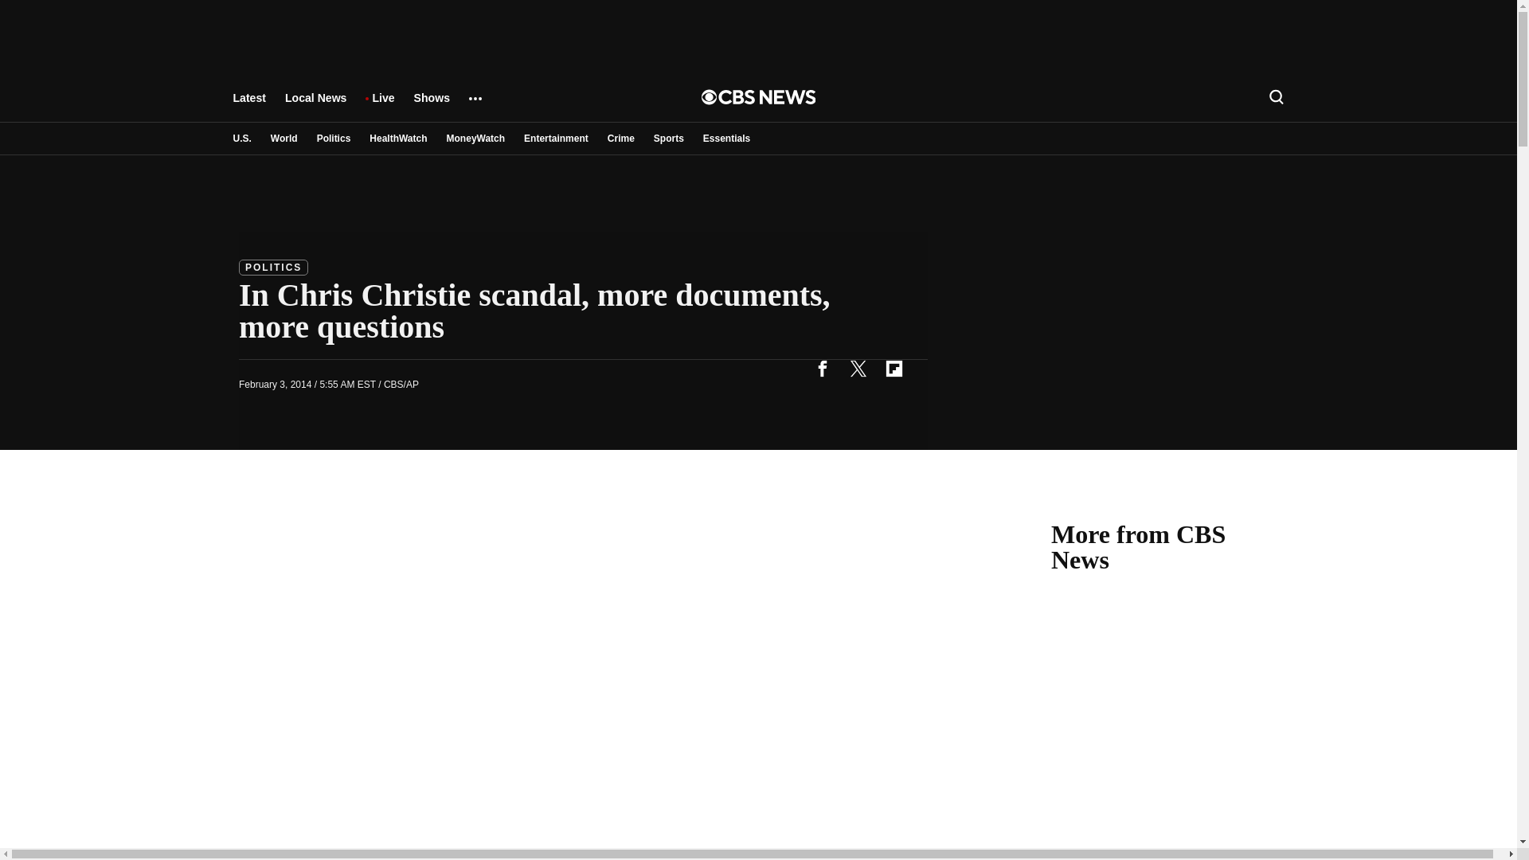 Image resolution: width=1529 pixels, height=860 pixels. What do you see at coordinates (894, 368) in the screenshot?
I see `flipboard` at bounding box center [894, 368].